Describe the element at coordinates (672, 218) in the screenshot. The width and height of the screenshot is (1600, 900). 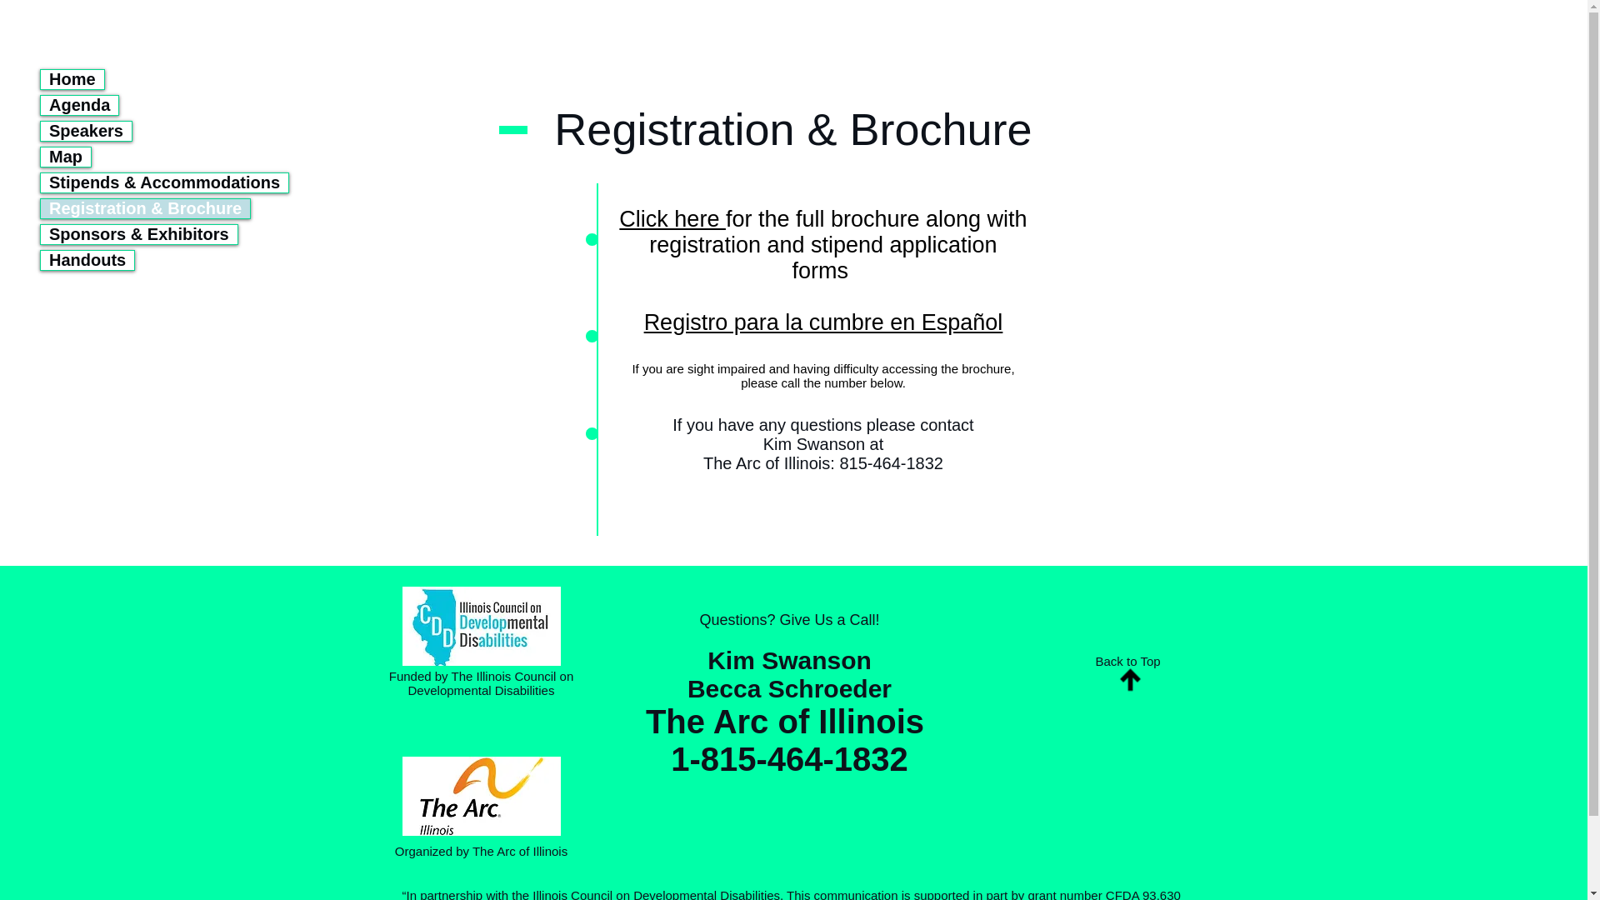
I see `Click here` at that location.